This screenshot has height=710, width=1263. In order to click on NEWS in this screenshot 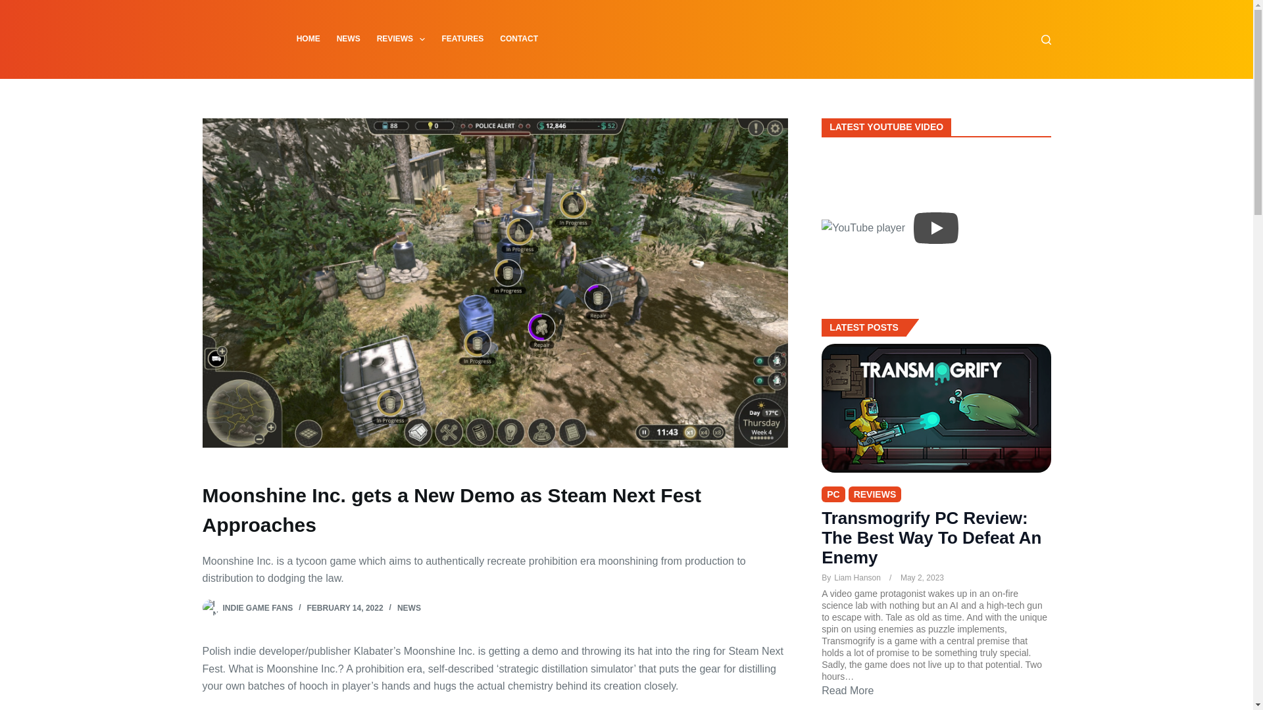, I will do `click(409, 608)`.